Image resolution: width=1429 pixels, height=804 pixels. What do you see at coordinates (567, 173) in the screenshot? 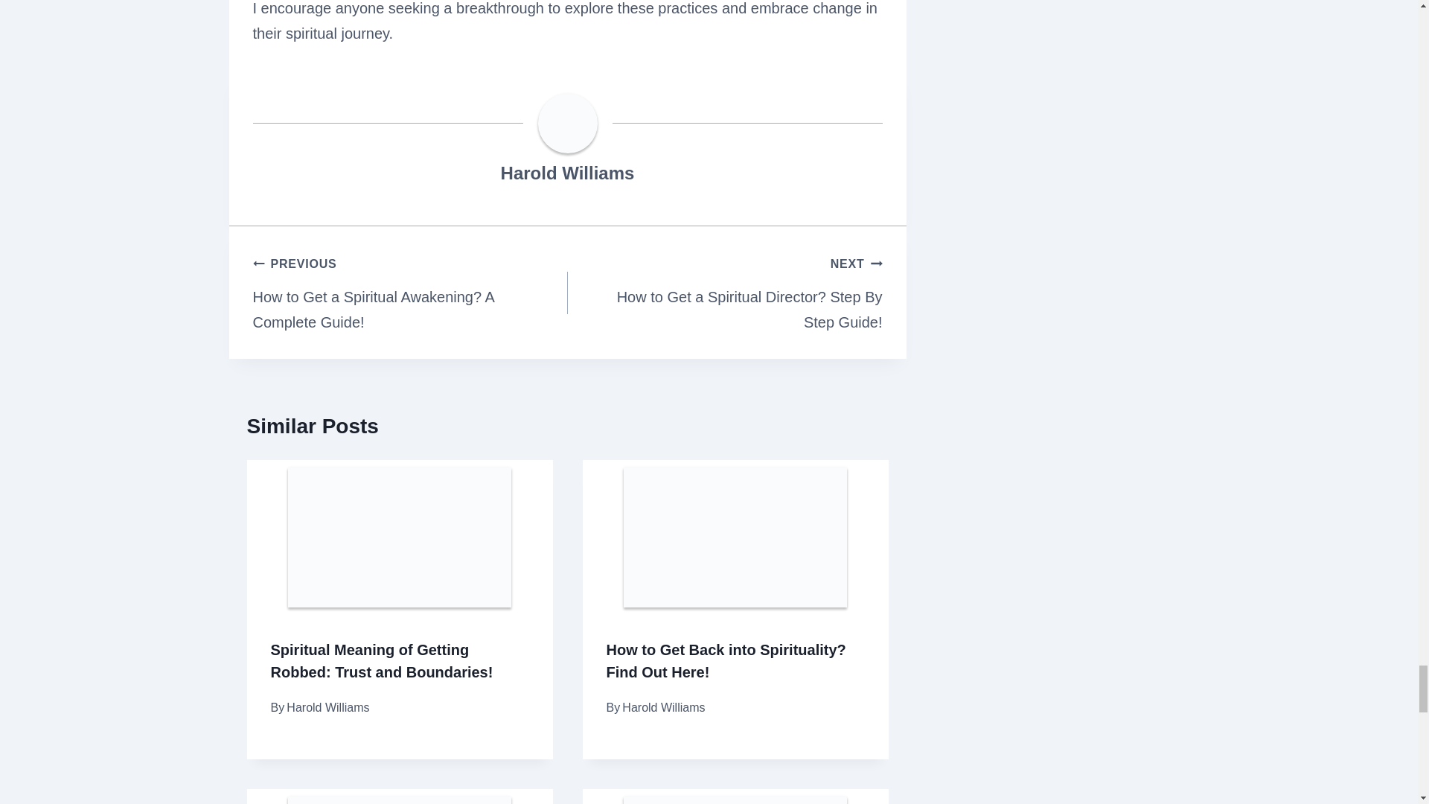
I see `Posts by Harold Williams` at bounding box center [567, 173].